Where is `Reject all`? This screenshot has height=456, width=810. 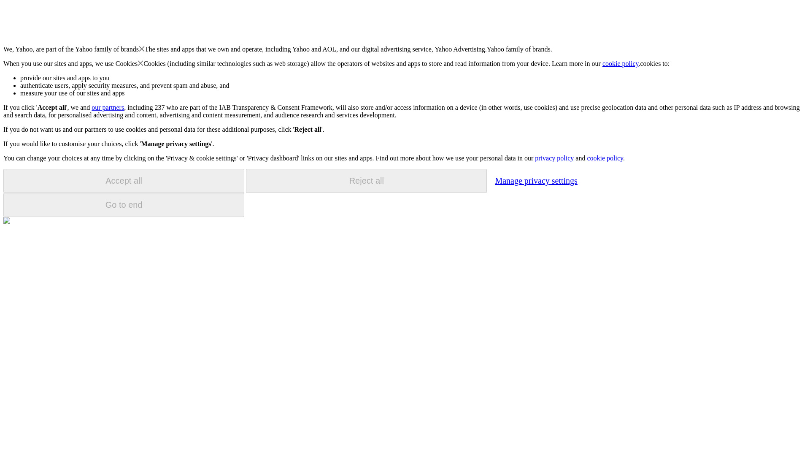
Reject all is located at coordinates (366, 181).